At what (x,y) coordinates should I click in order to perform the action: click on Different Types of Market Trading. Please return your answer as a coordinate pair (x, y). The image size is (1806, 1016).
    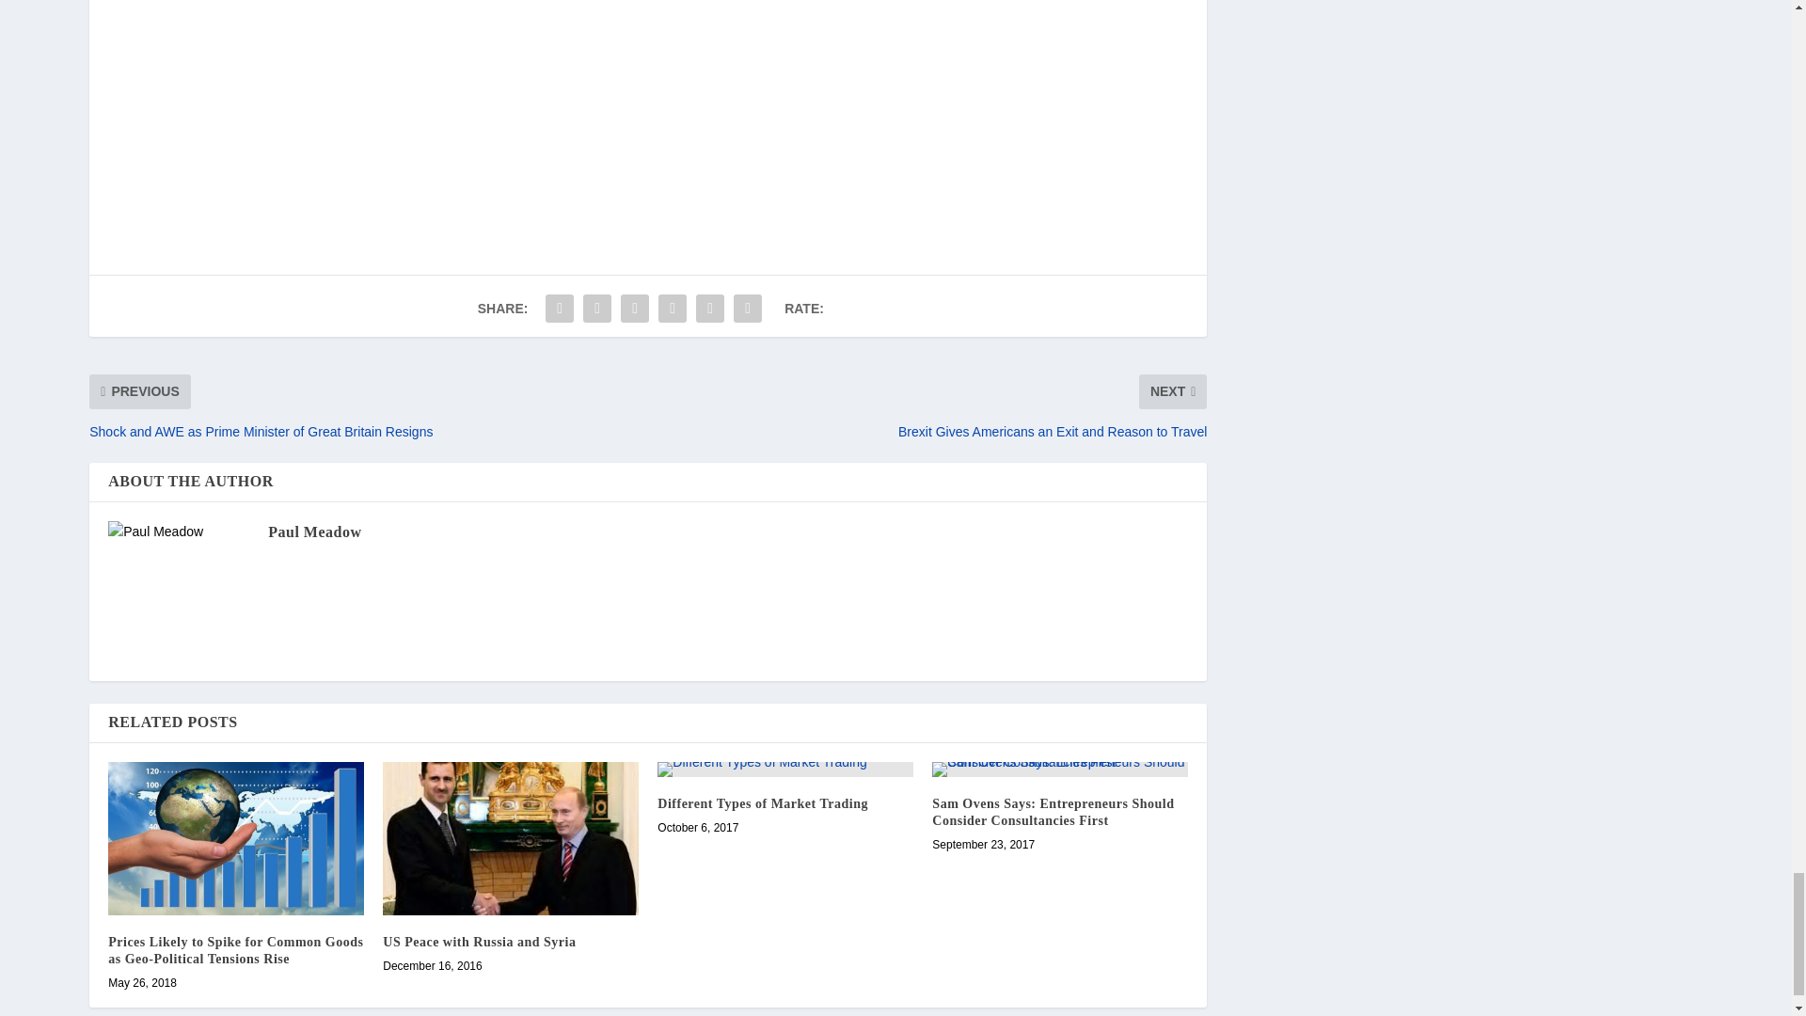
    Looking at the image, I should click on (784, 770).